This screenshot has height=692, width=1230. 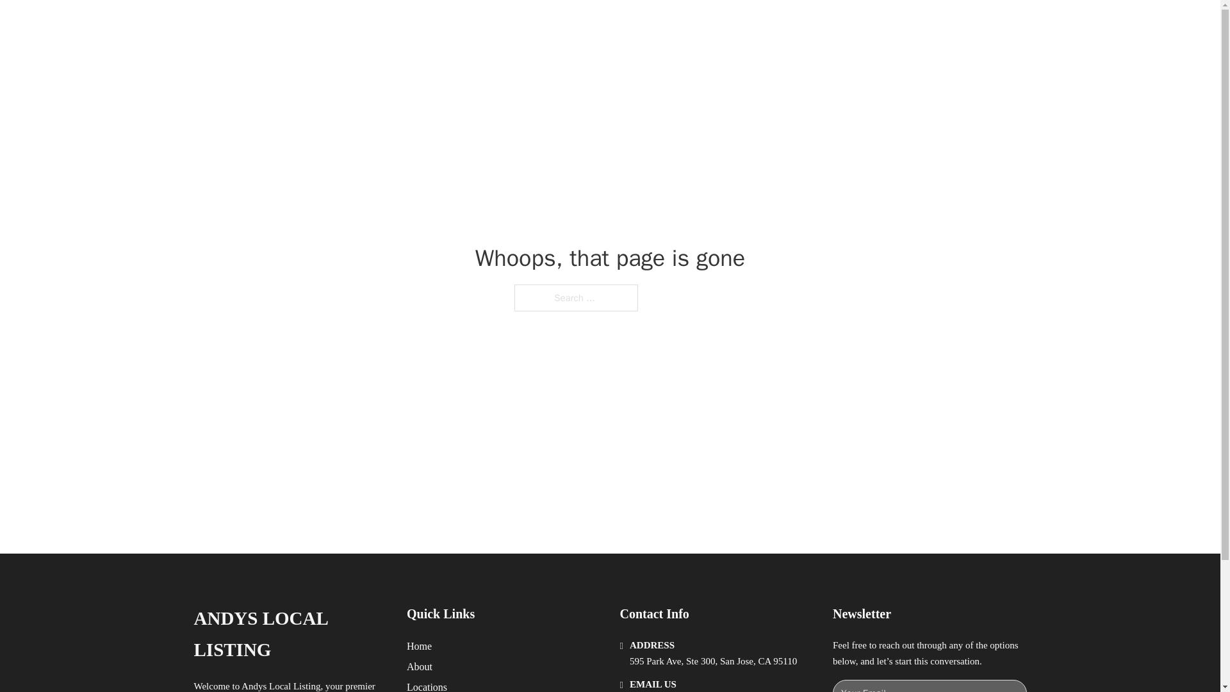 I want to click on ANDYS LOCAL LISTING, so click(x=290, y=634).